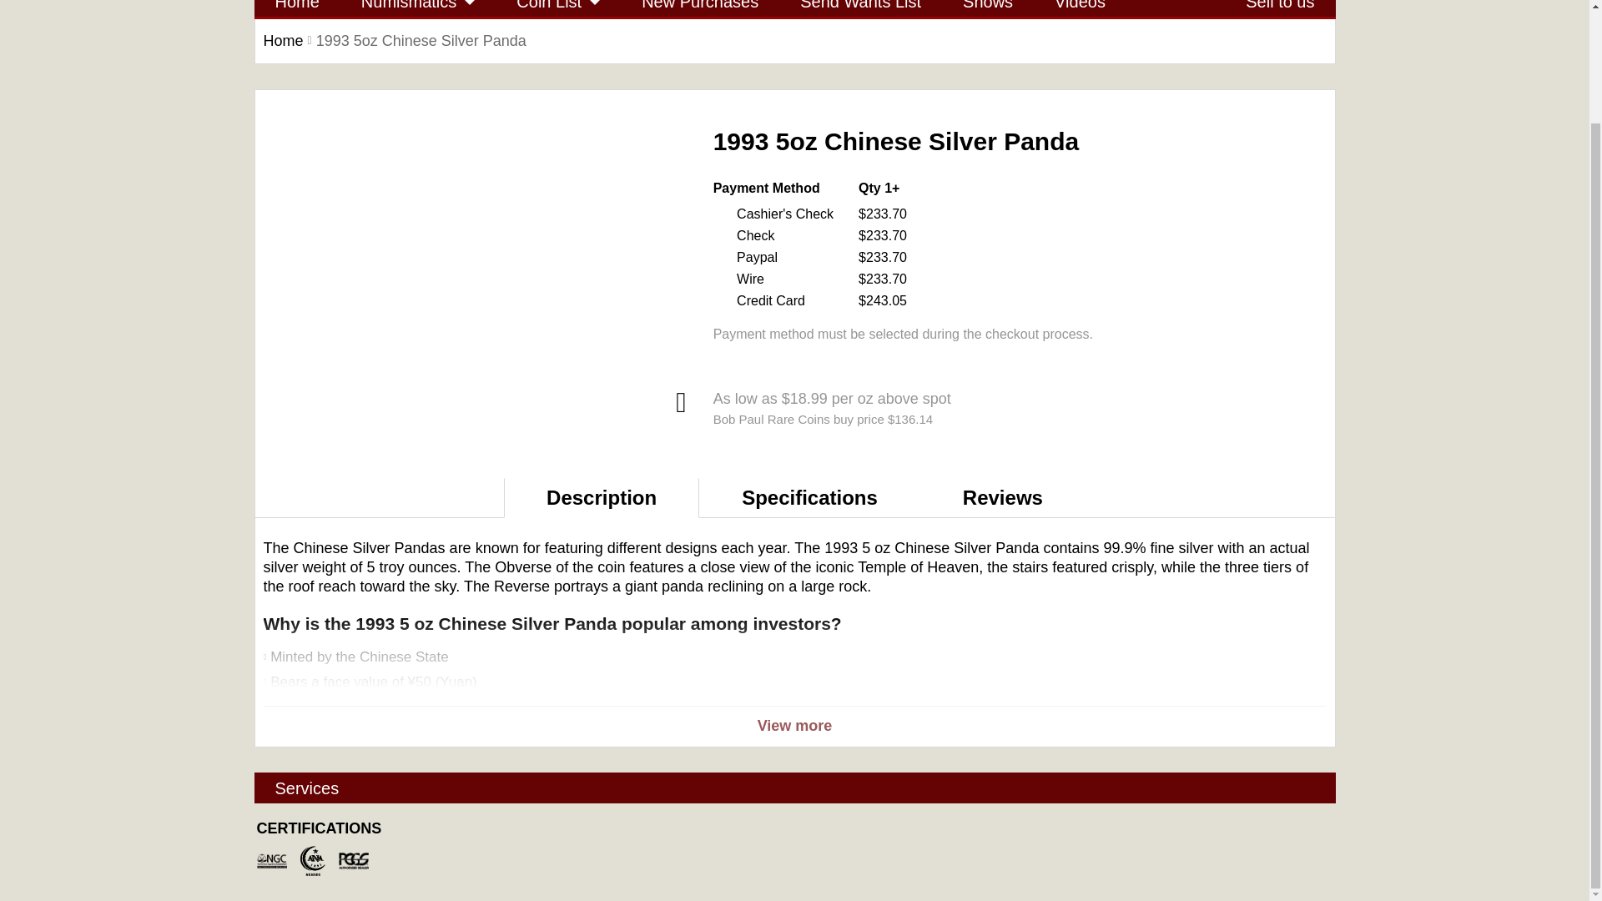  I want to click on Numismatics, so click(417, 8).